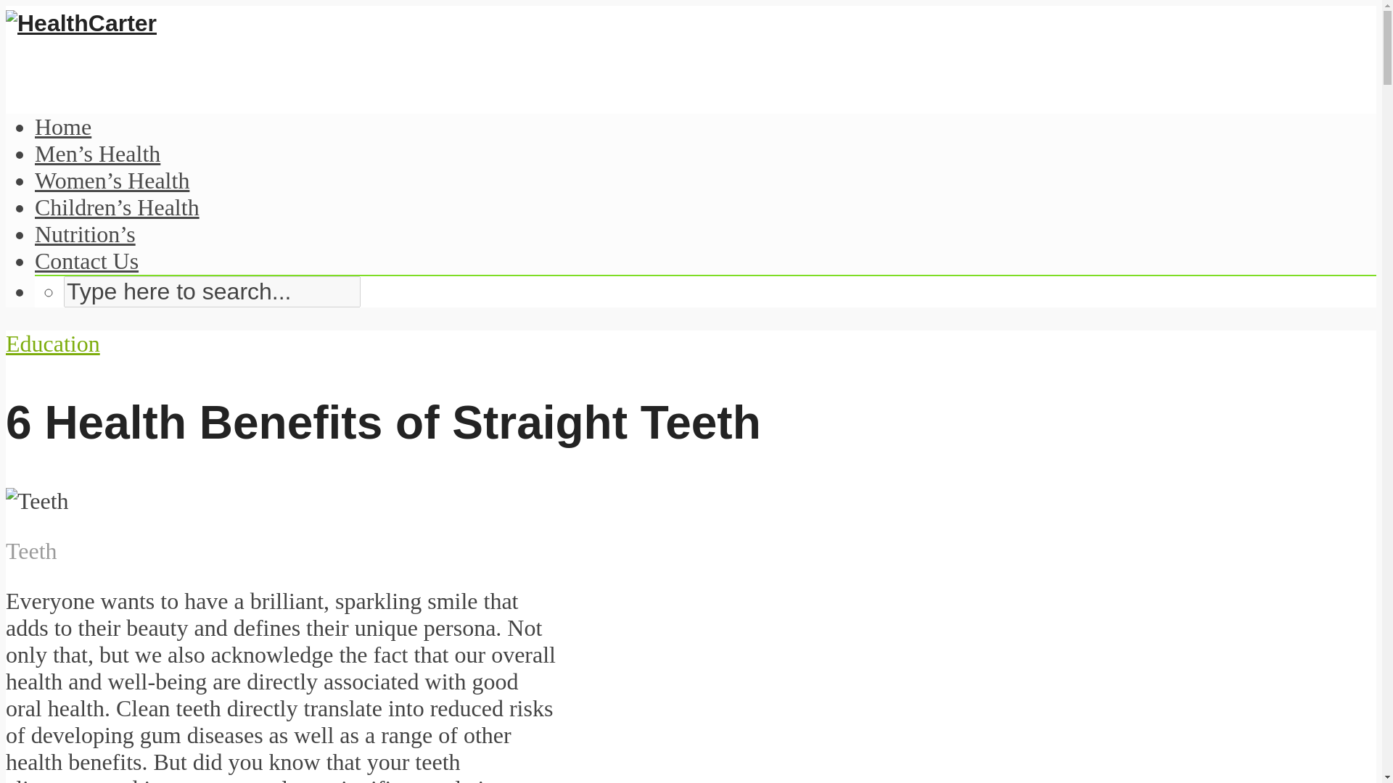 The image size is (1393, 783). Describe the element at coordinates (86, 261) in the screenshot. I see `Contact Us` at that location.